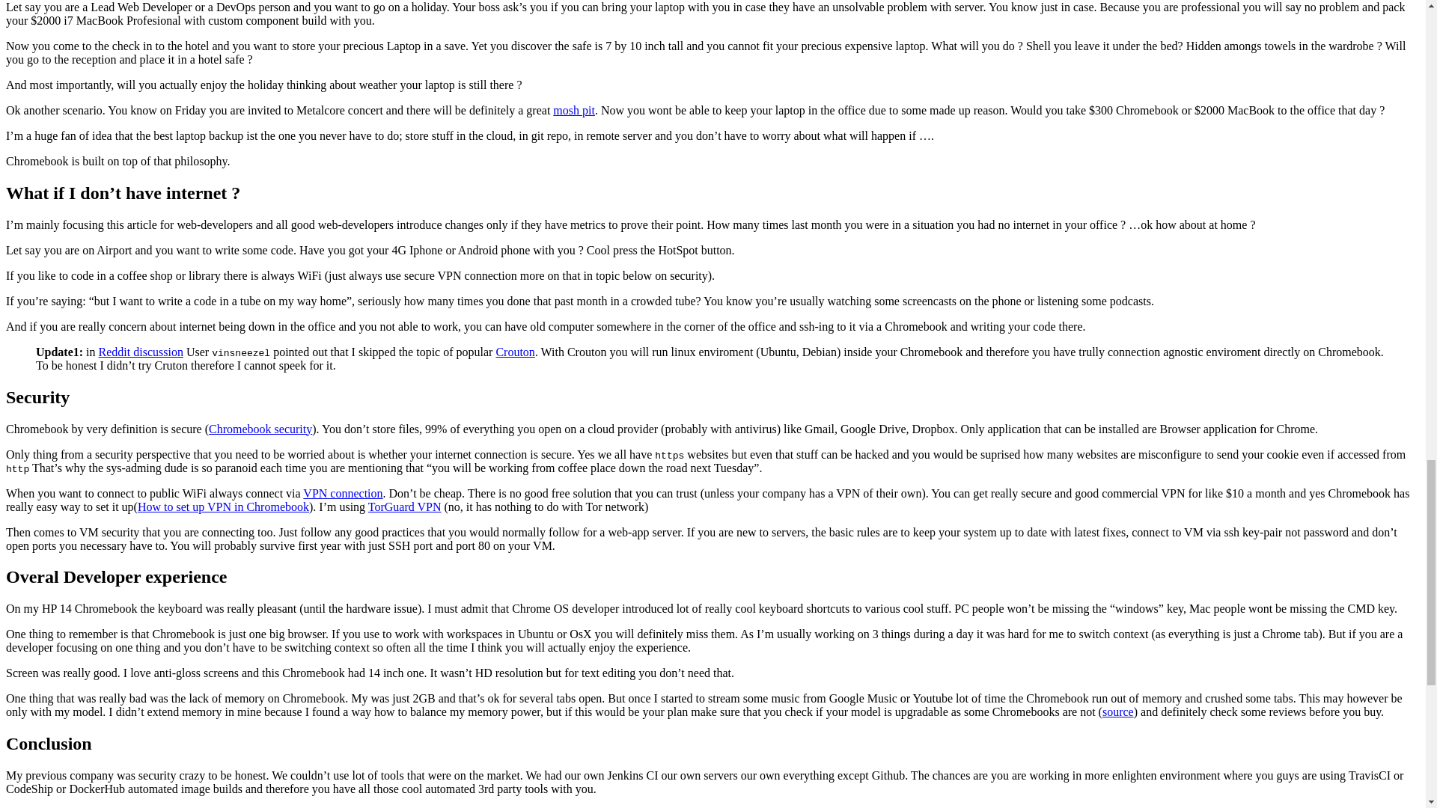  I want to click on How to set up VPN in Chromebook, so click(223, 506).